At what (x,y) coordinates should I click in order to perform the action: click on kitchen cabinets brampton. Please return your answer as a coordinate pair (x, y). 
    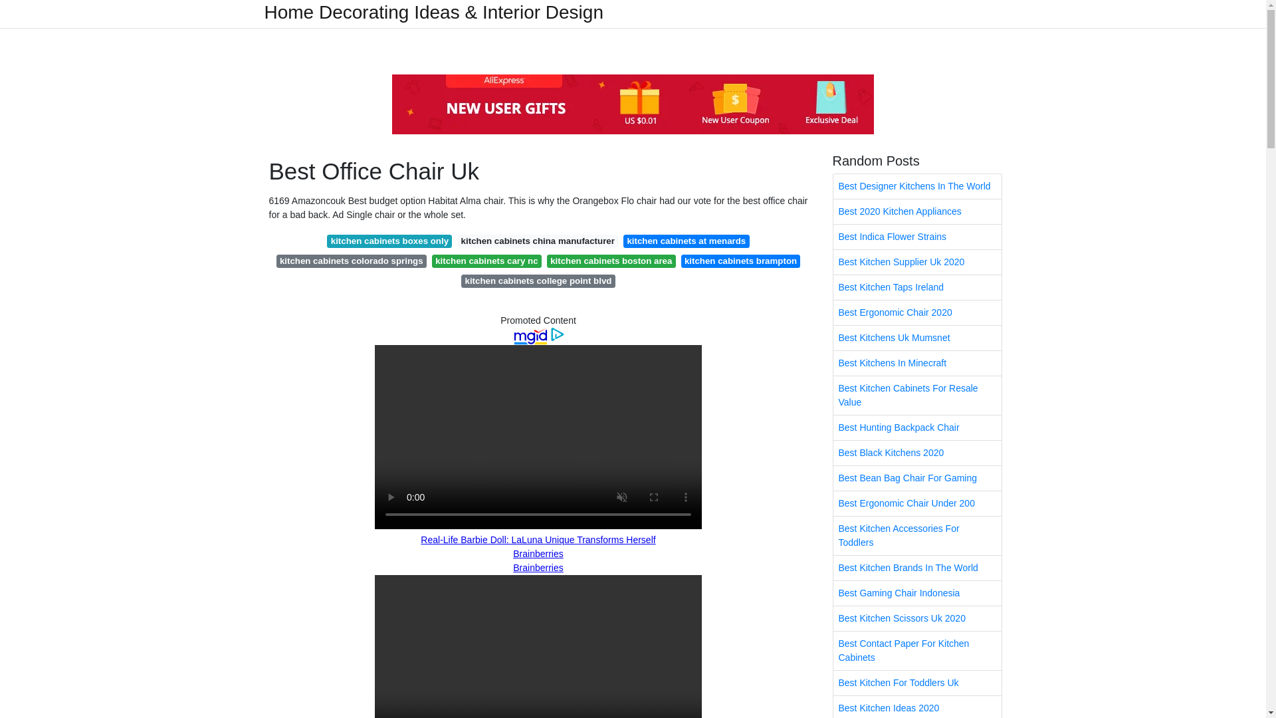
    Looking at the image, I should click on (741, 261).